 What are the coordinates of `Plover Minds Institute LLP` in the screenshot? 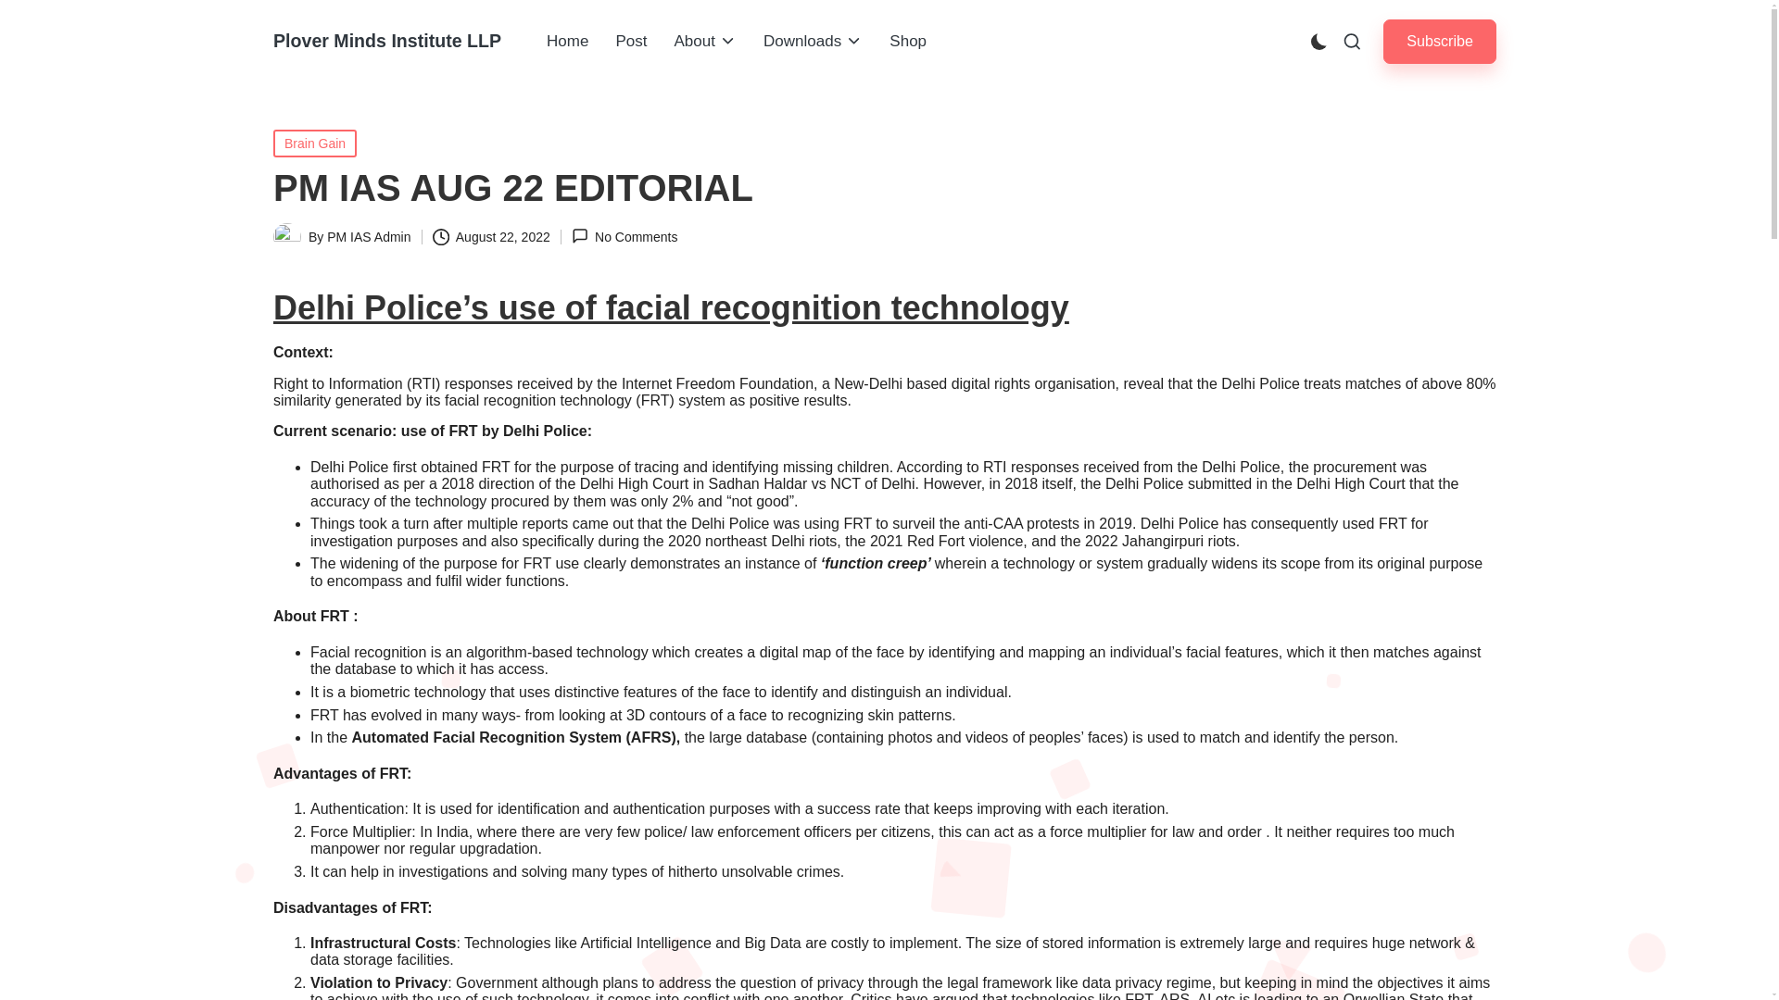 It's located at (387, 41).